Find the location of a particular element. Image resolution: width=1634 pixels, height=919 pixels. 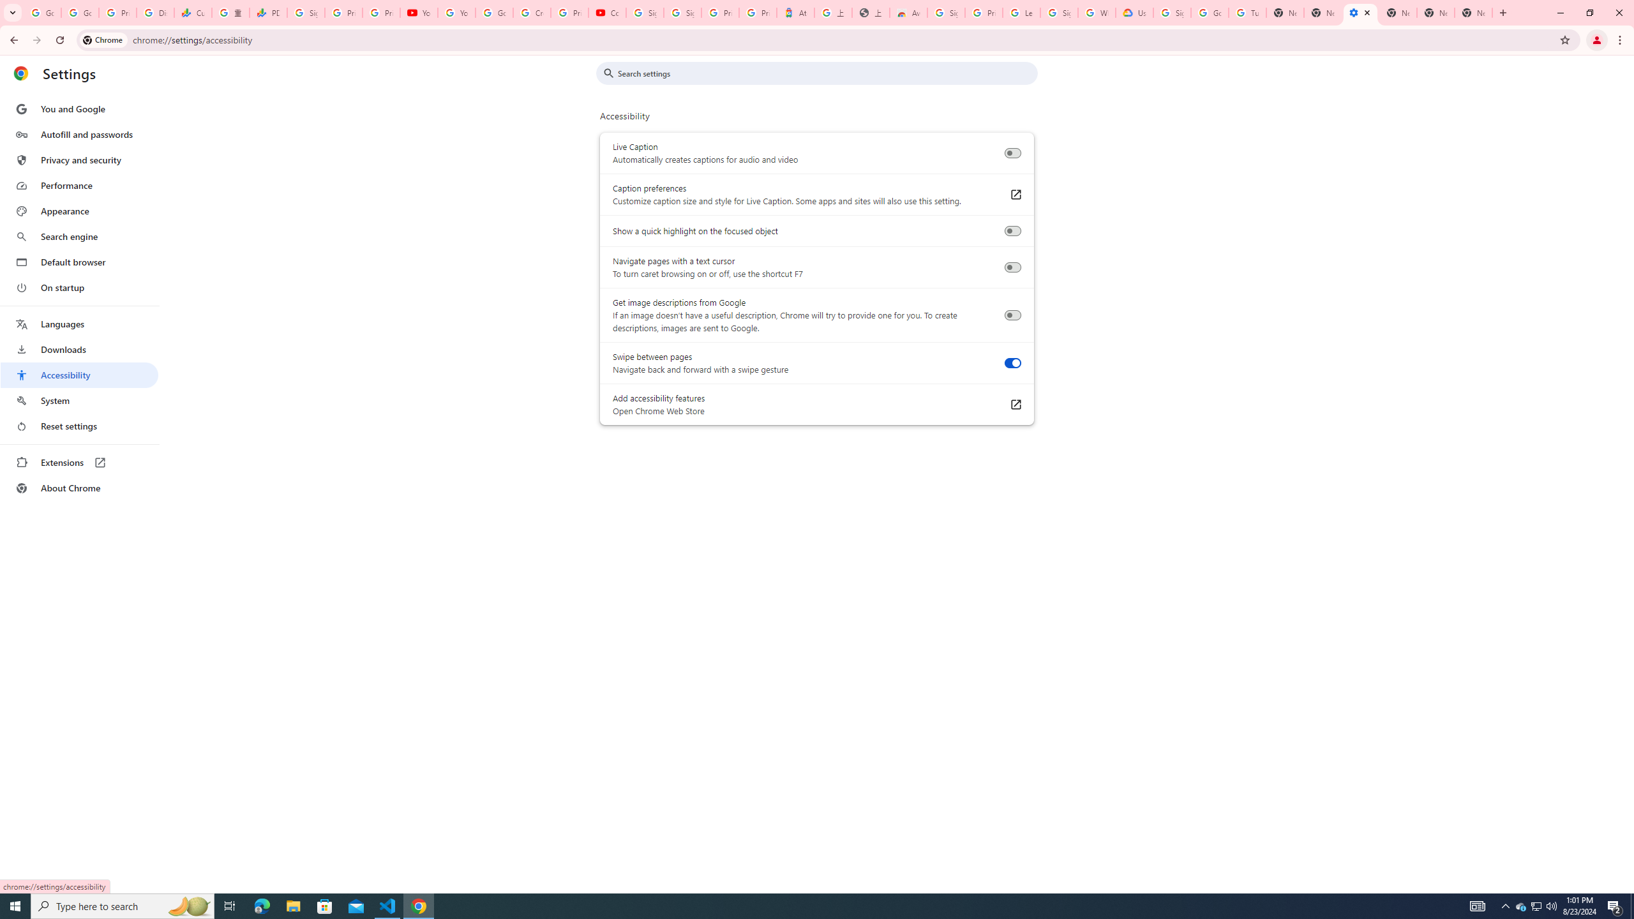

Reset settings is located at coordinates (79, 426).